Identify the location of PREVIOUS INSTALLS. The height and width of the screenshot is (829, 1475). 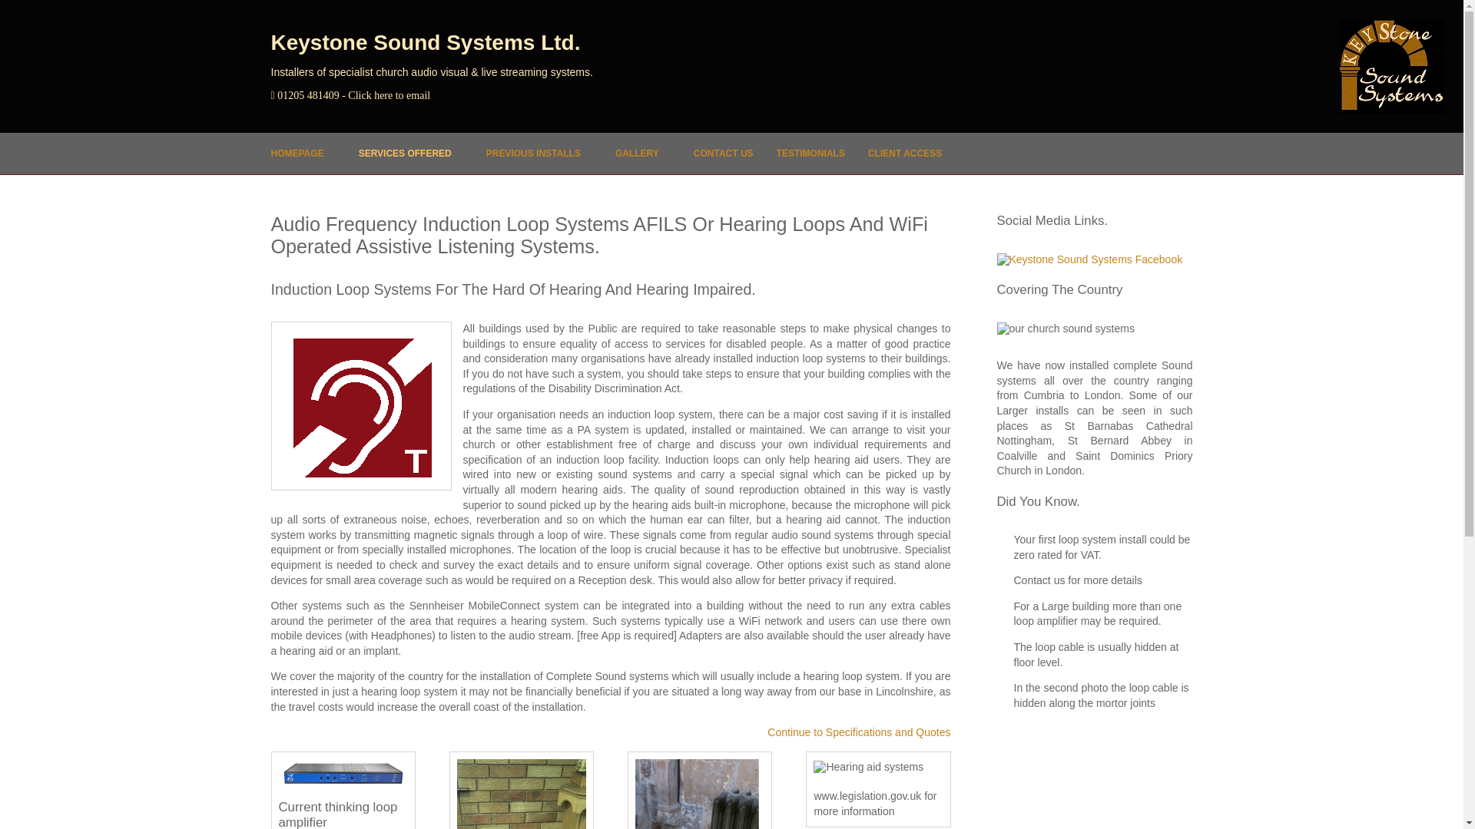
(528, 153).